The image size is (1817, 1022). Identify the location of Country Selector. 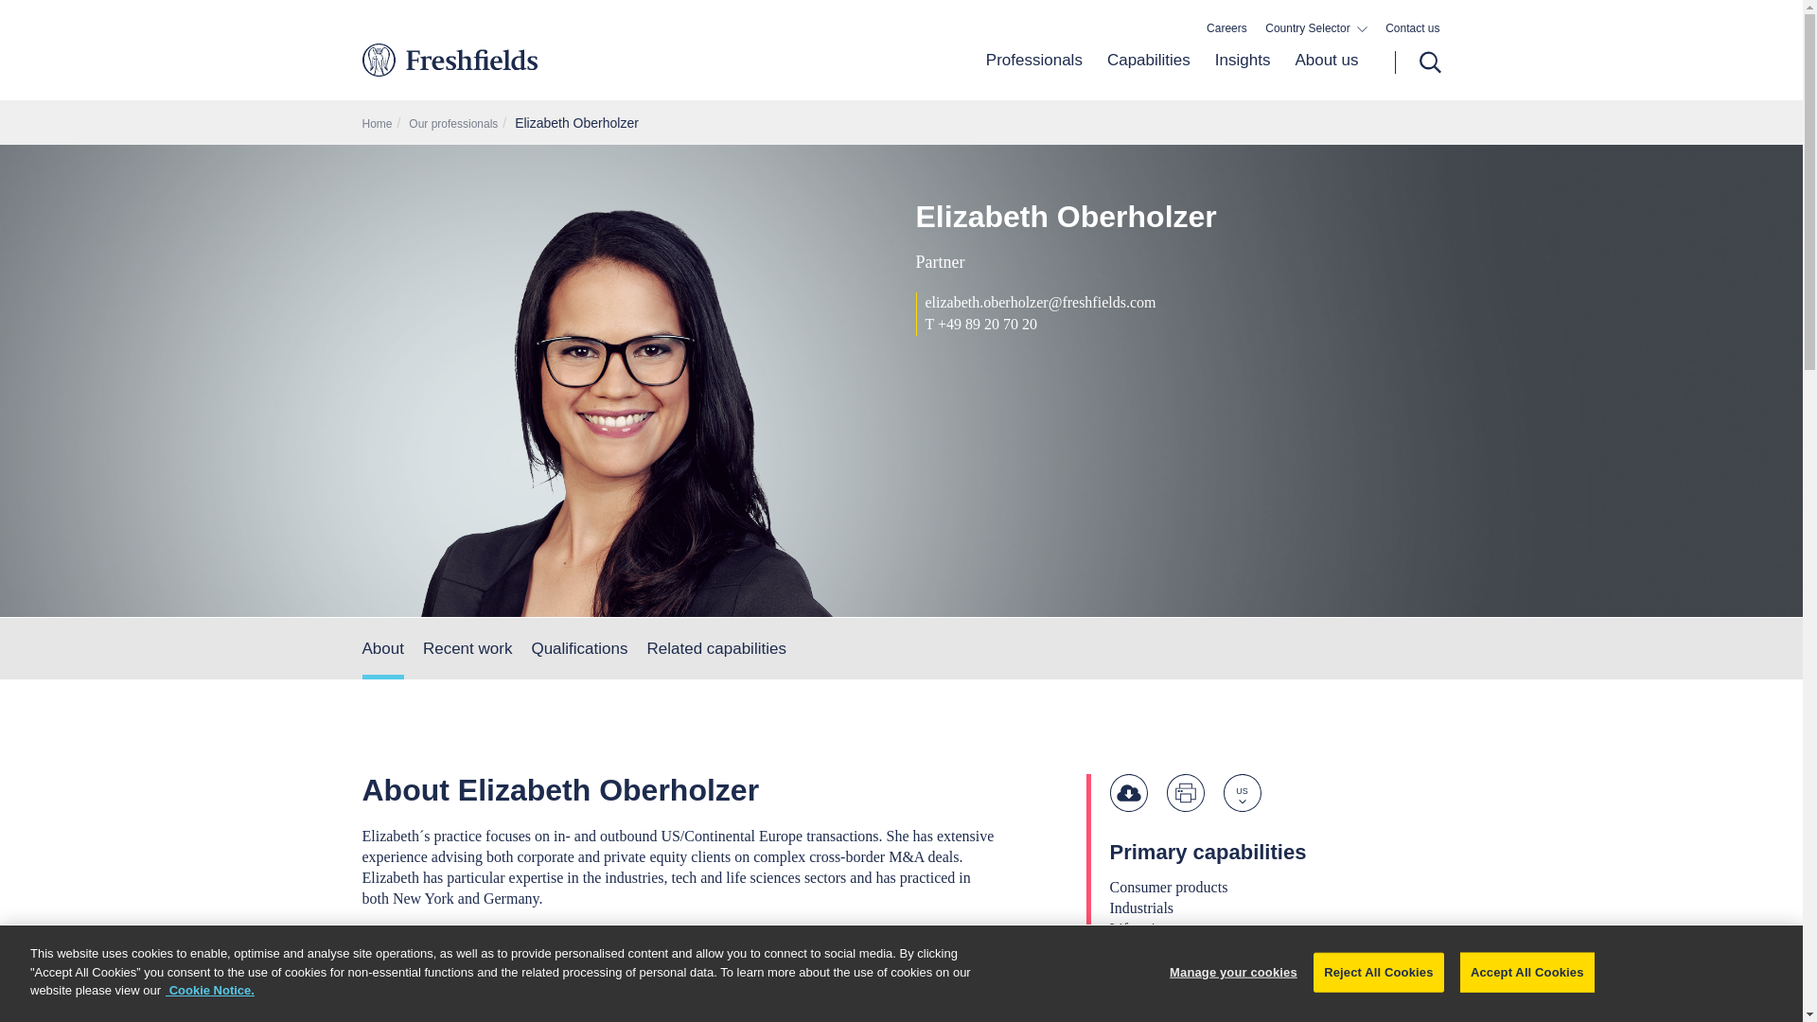
(1315, 28).